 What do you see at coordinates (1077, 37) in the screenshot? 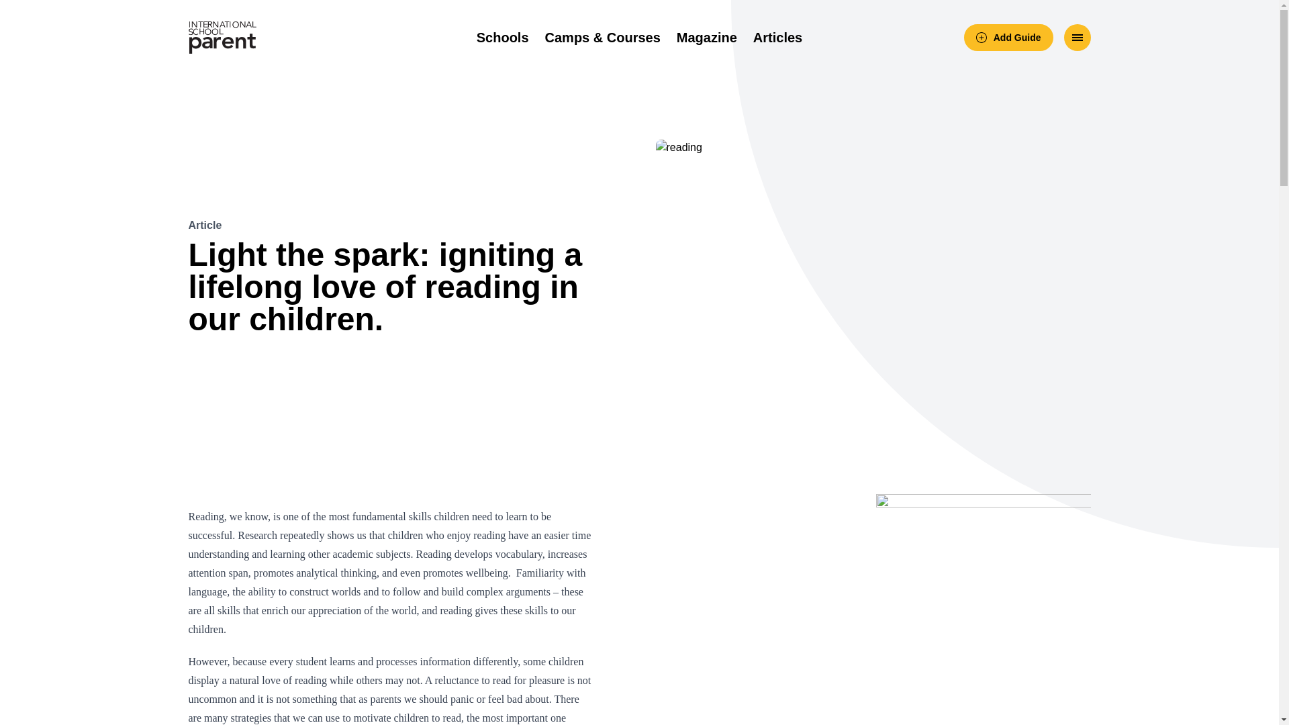
I see `Open mobile navigation` at bounding box center [1077, 37].